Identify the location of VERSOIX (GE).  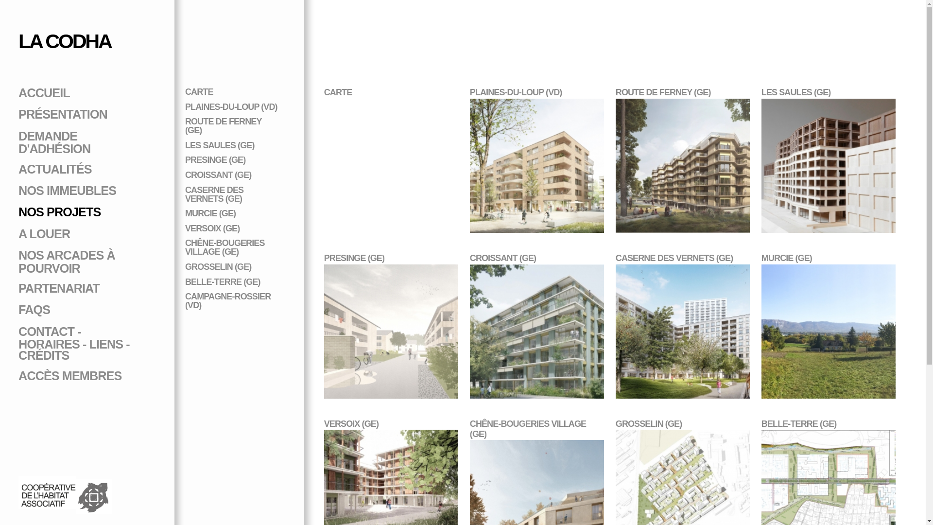
(212, 228).